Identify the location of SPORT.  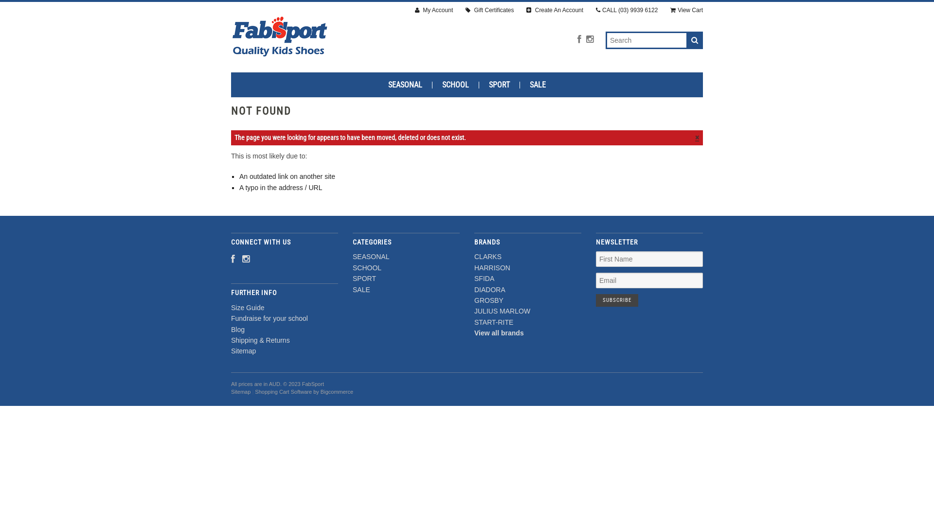
(364, 279).